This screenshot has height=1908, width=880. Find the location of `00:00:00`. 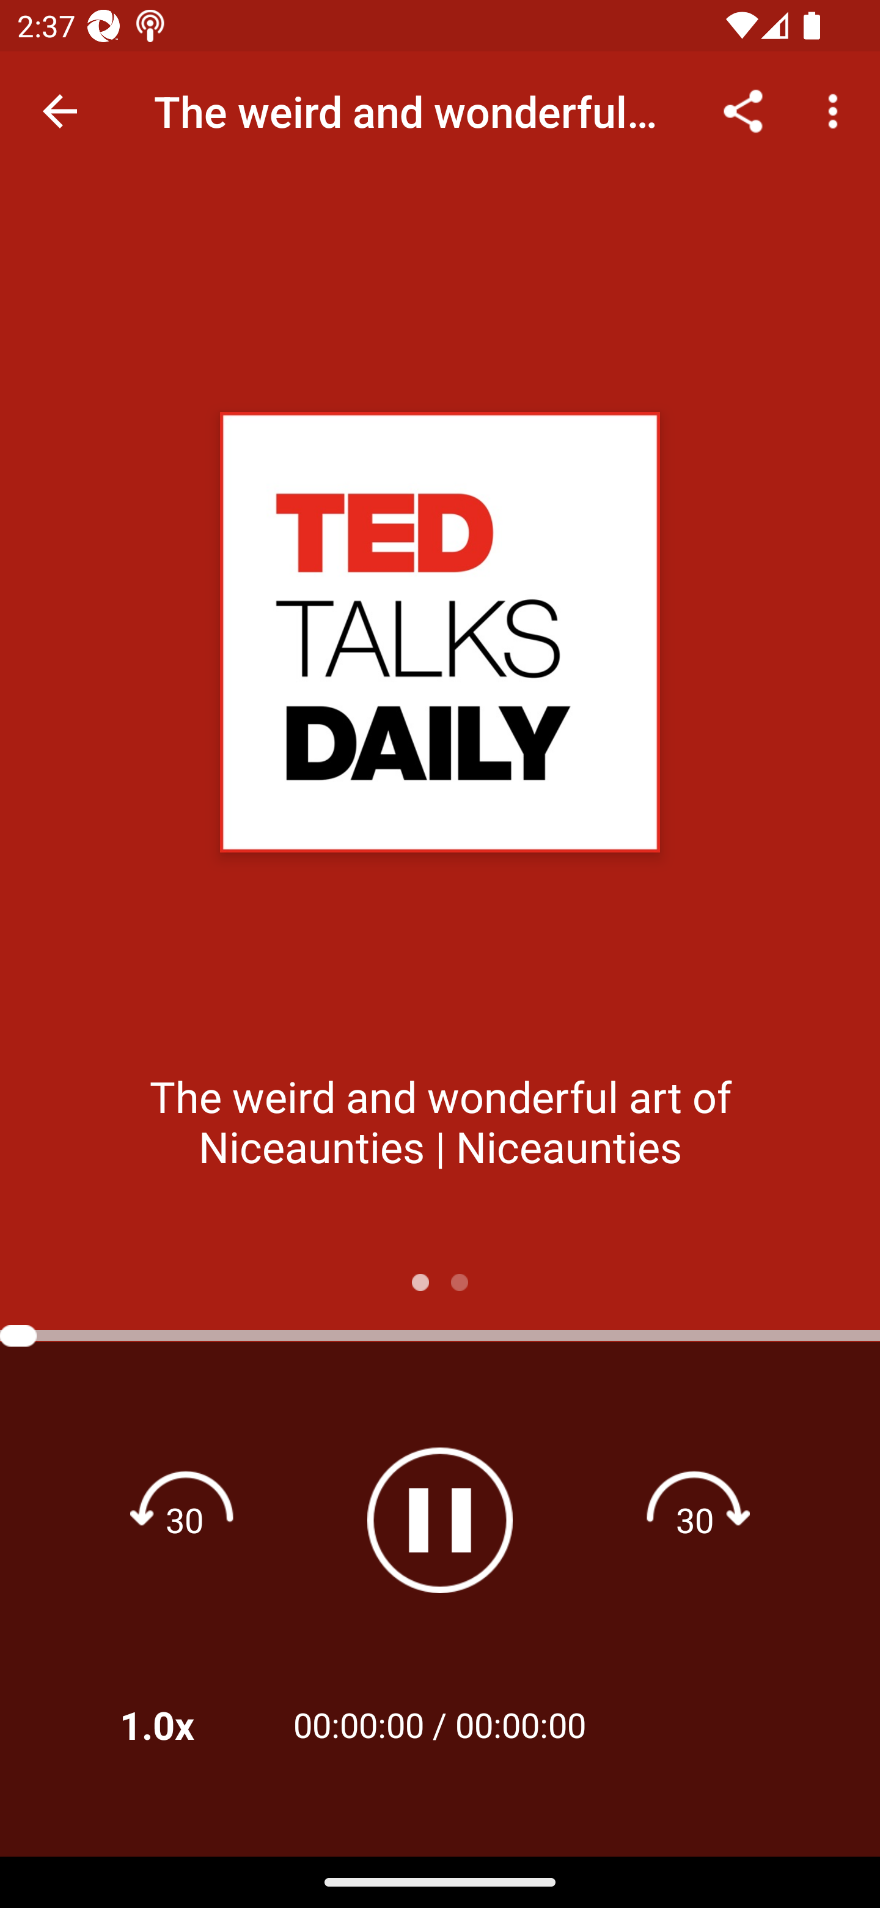

00:00:00 is located at coordinates (521, 1725).